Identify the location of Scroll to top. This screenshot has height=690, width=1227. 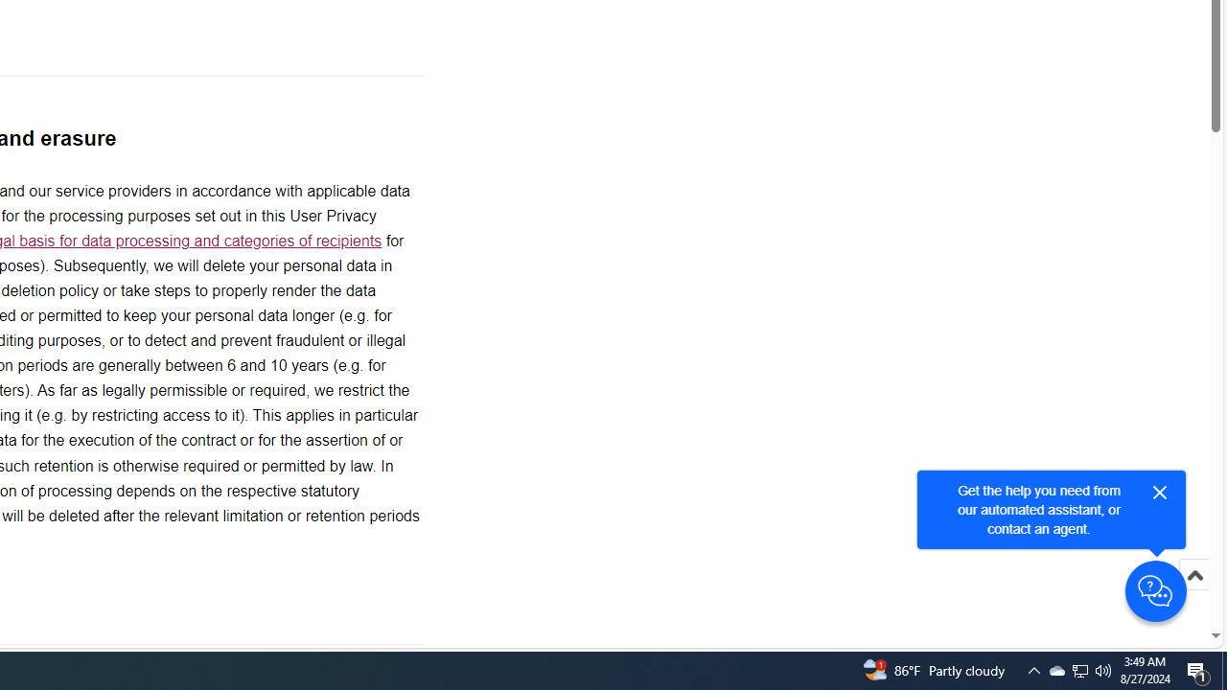
(1194, 594).